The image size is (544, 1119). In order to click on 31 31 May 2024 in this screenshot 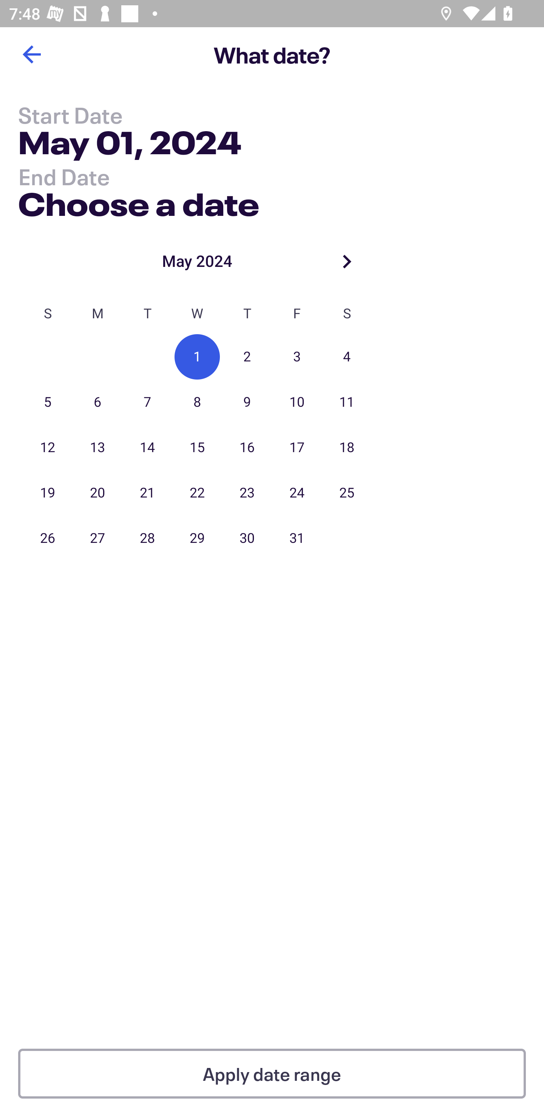, I will do `click(297, 538)`.